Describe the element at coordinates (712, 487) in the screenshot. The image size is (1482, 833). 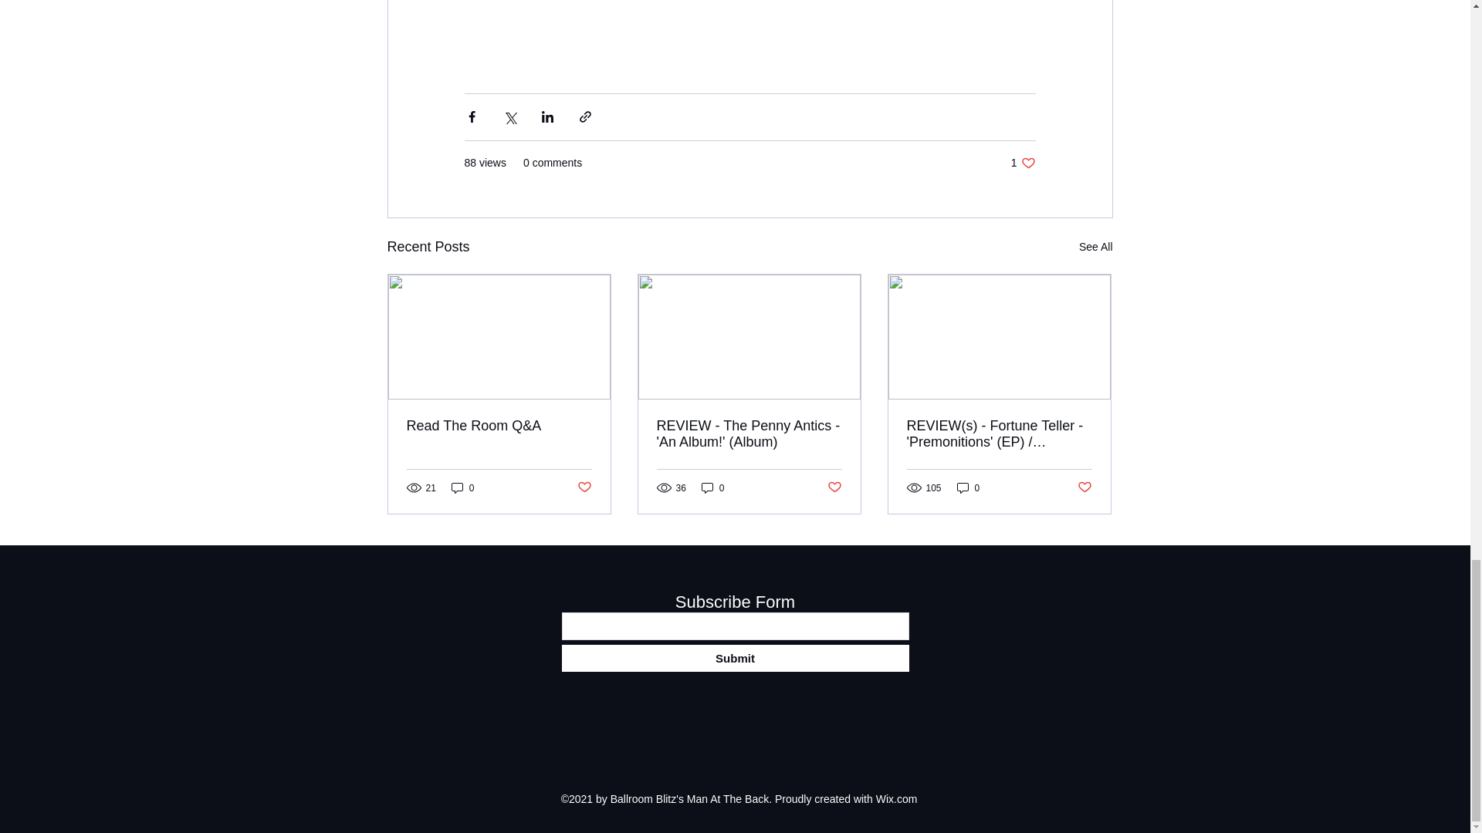
I see `0` at that location.